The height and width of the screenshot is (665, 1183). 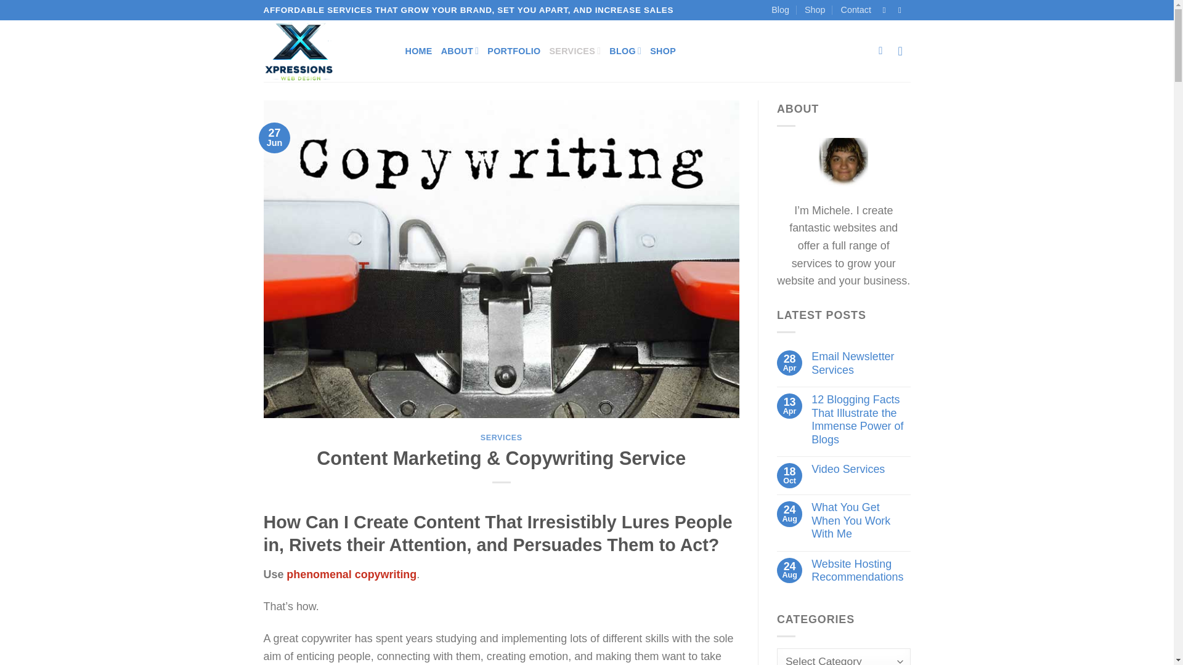 What do you see at coordinates (662, 50) in the screenshot?
I see `SHOP` at bounding box center [662, 50].